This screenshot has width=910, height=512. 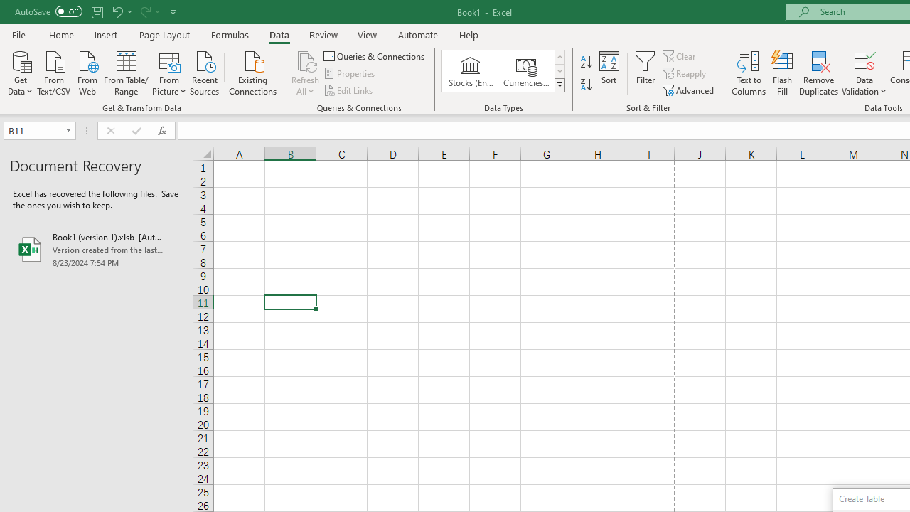 What do you see at coordinates (121, 11) in the screenshot?
I see `Undo` at bounding box center [121, 11].